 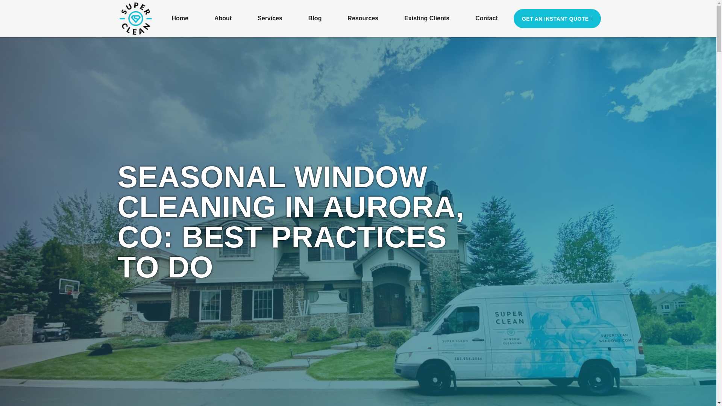 I want to click on Resources, so click(x=363, y=18).